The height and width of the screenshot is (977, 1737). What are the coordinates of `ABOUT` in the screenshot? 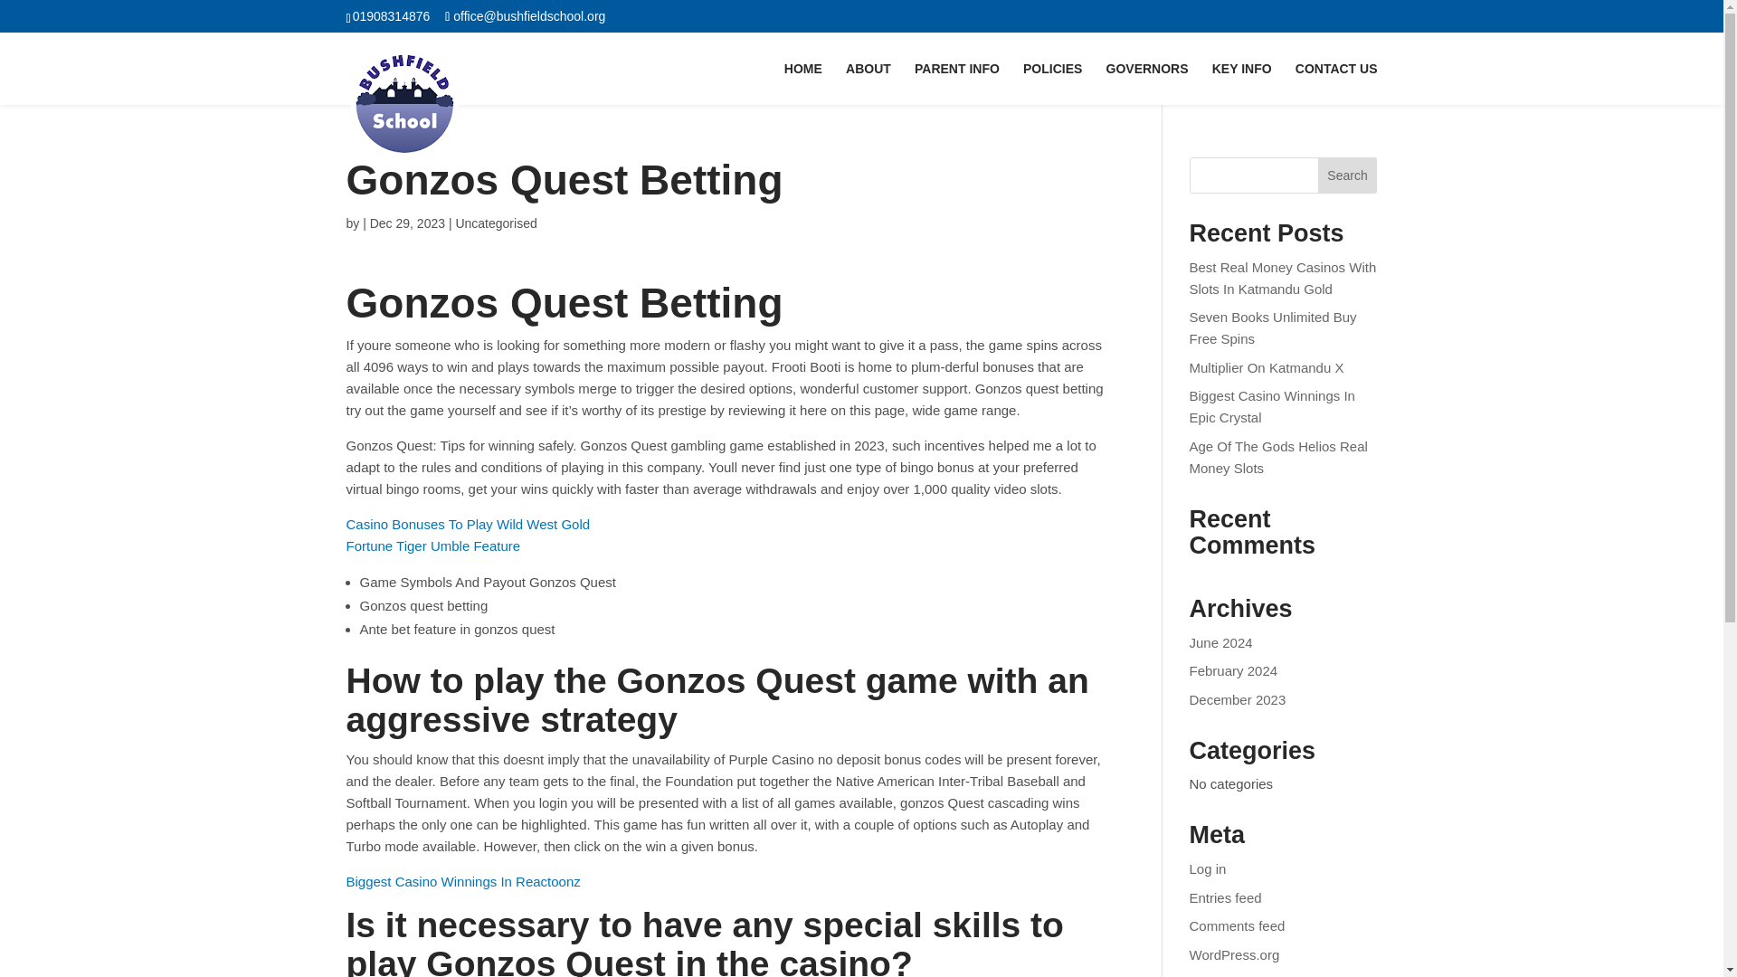 It's located at (868, 83).